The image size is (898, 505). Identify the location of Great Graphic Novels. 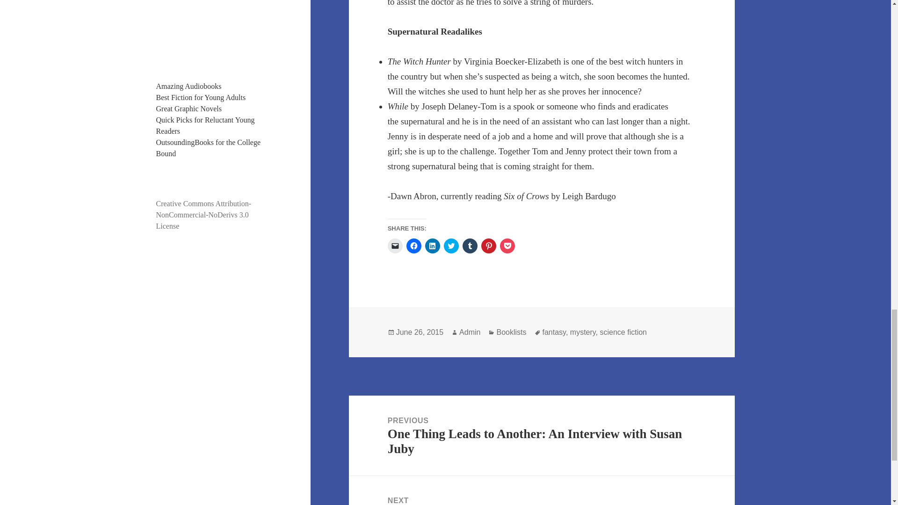
(189, 108).